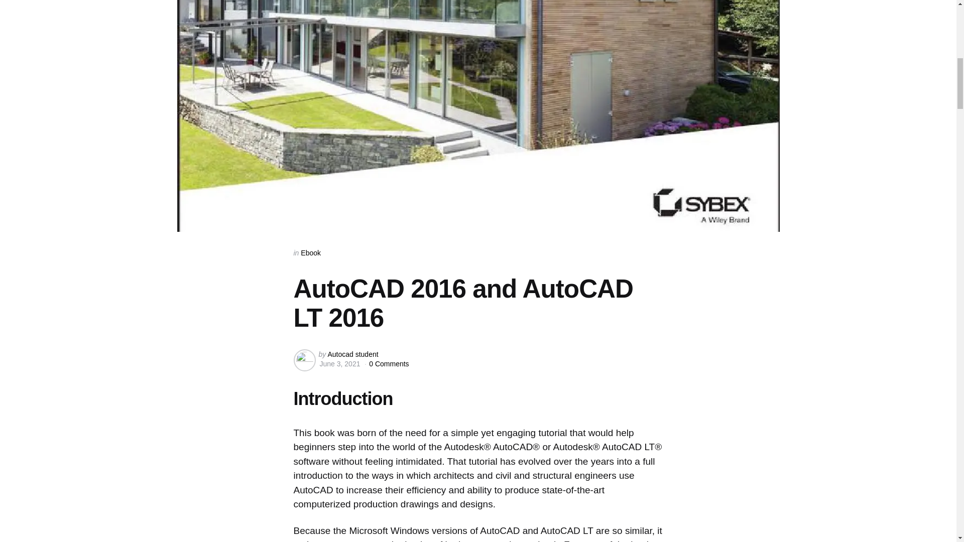  I want to click on Ebook, so click(311, 252).